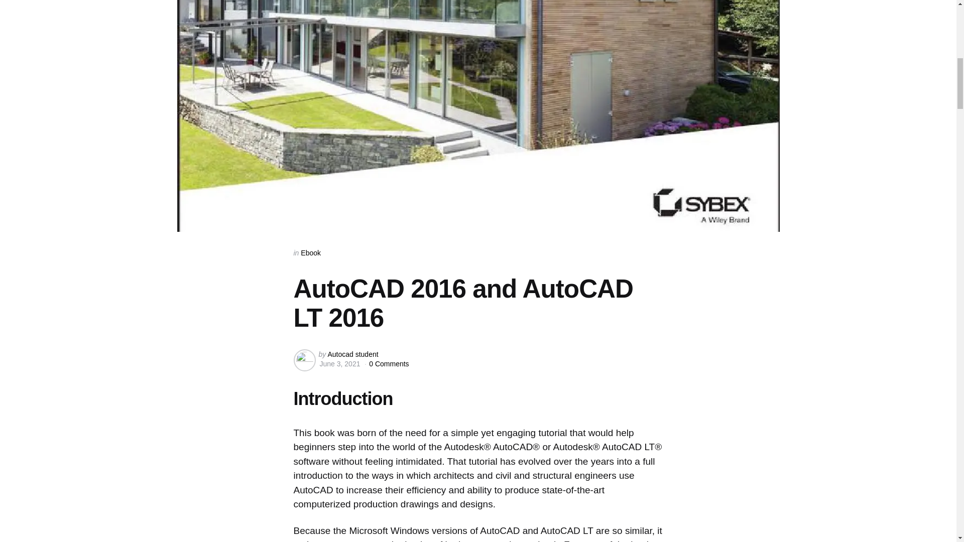  I want to click on Ebook, so click(311, 252).